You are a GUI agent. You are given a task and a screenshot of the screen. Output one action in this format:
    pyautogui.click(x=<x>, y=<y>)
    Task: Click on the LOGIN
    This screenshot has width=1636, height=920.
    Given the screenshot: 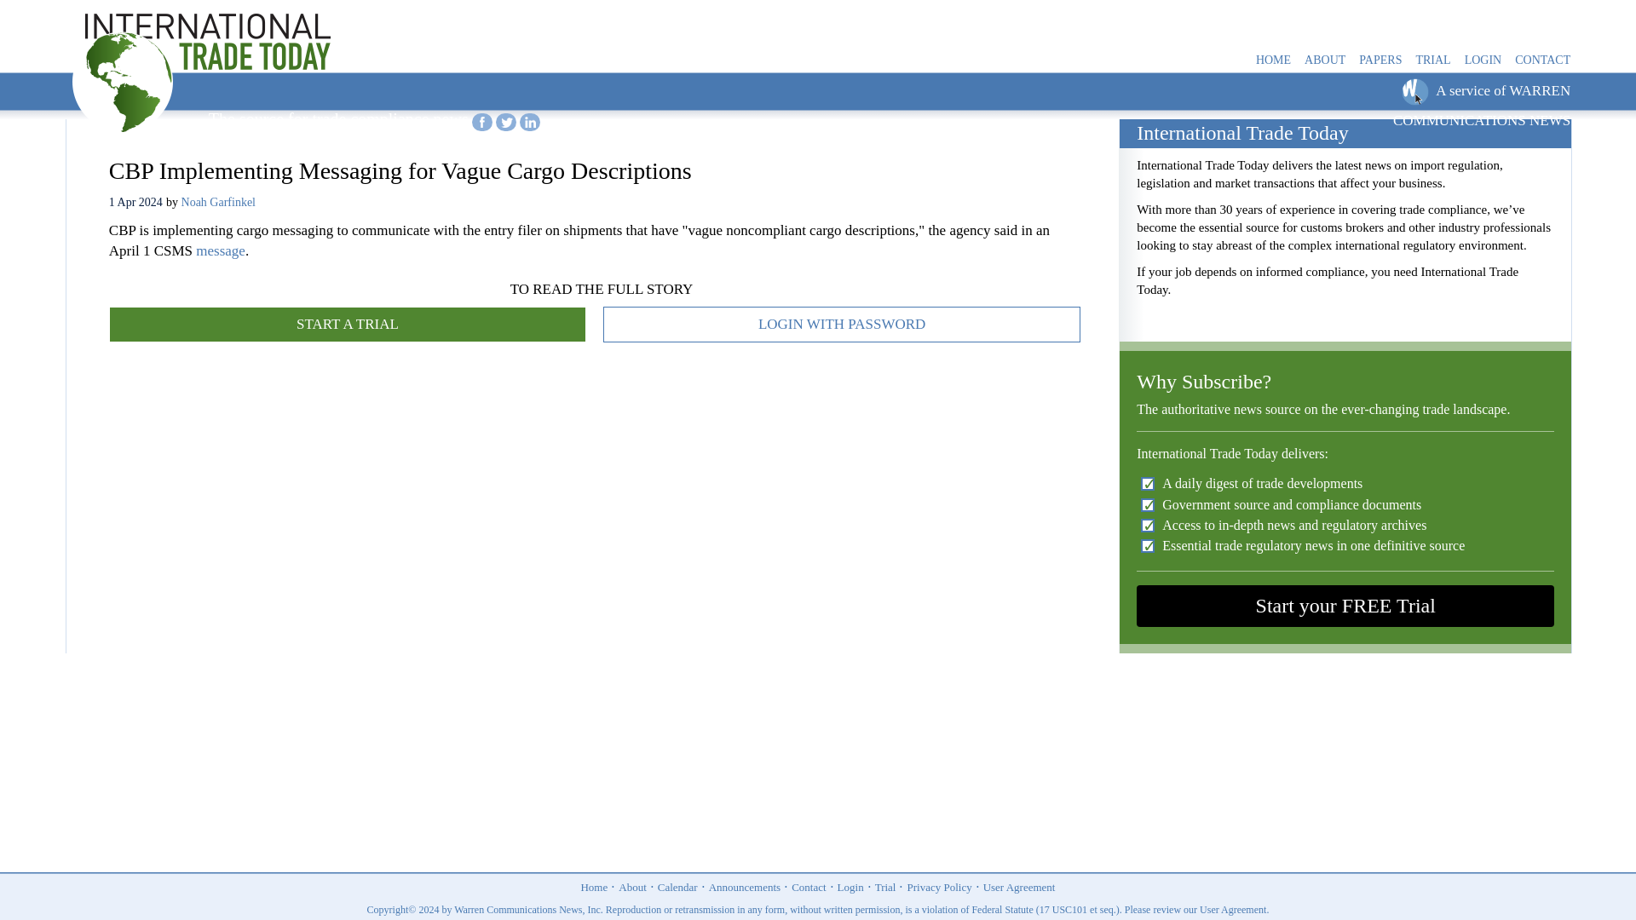 What is the action you would take?
    pyautogui.click(x=1483, y=60)
    